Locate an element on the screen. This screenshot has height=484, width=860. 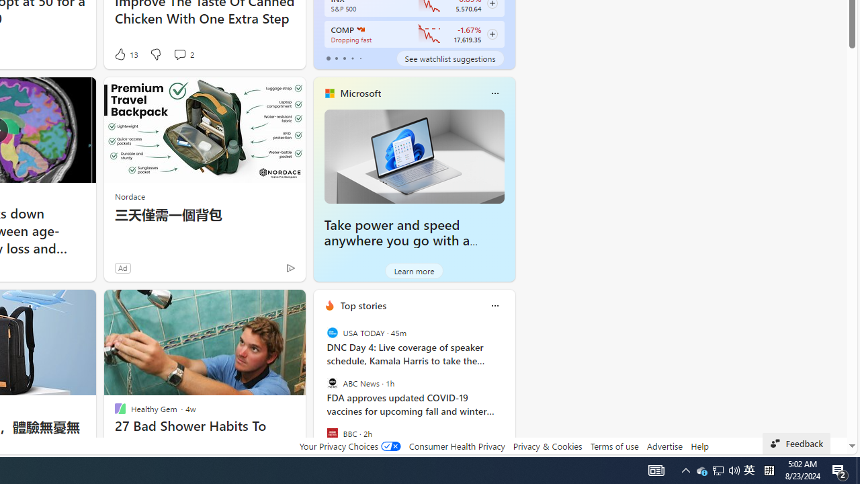
Learn more is located at coordinates (414, 270).